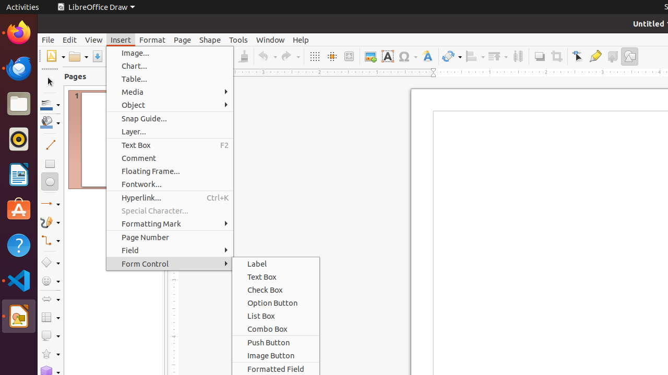  What do you see at coordinates (452, 56) in the screenshot?
I see `Transformations` at bounding box center [452, 56].